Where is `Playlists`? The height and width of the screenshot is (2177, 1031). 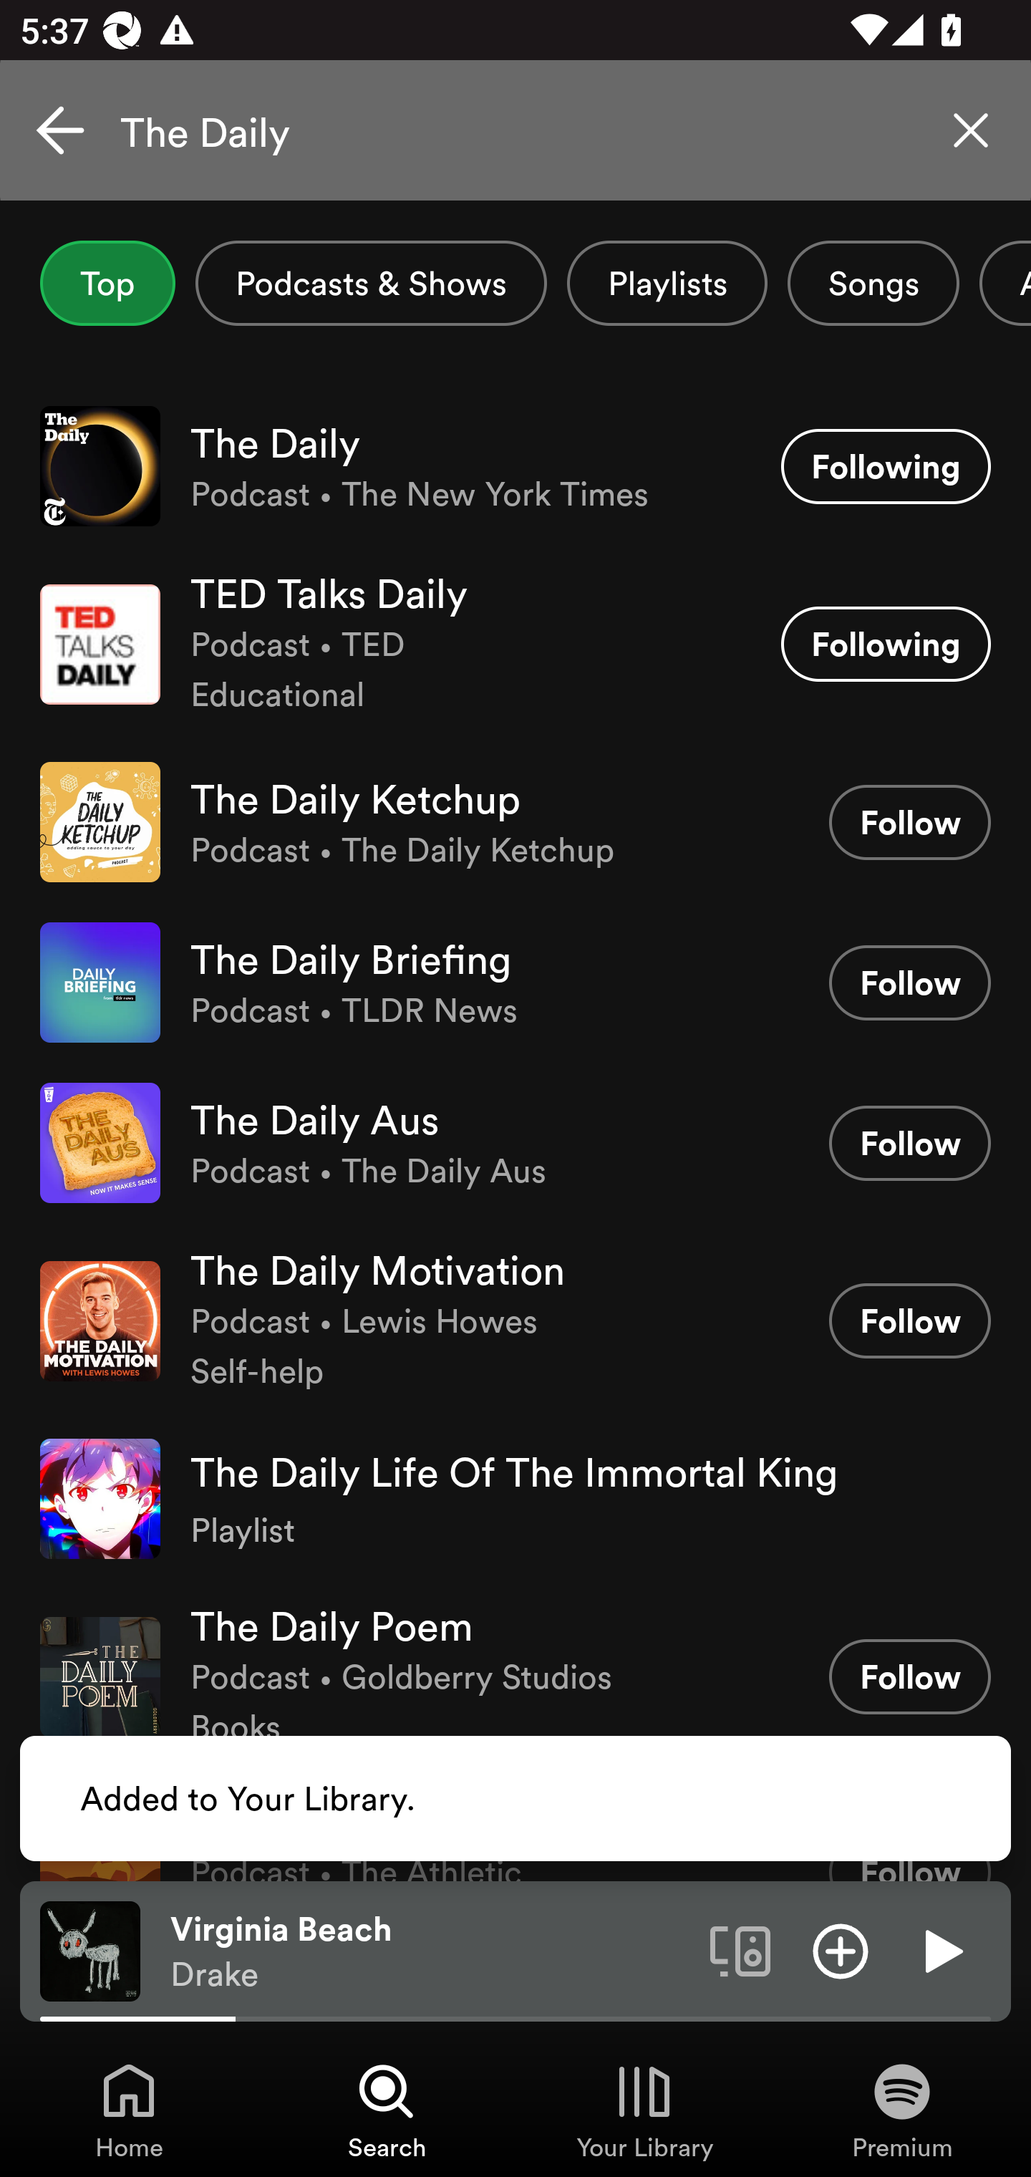
Playlists is located at coordinates (667, 283).